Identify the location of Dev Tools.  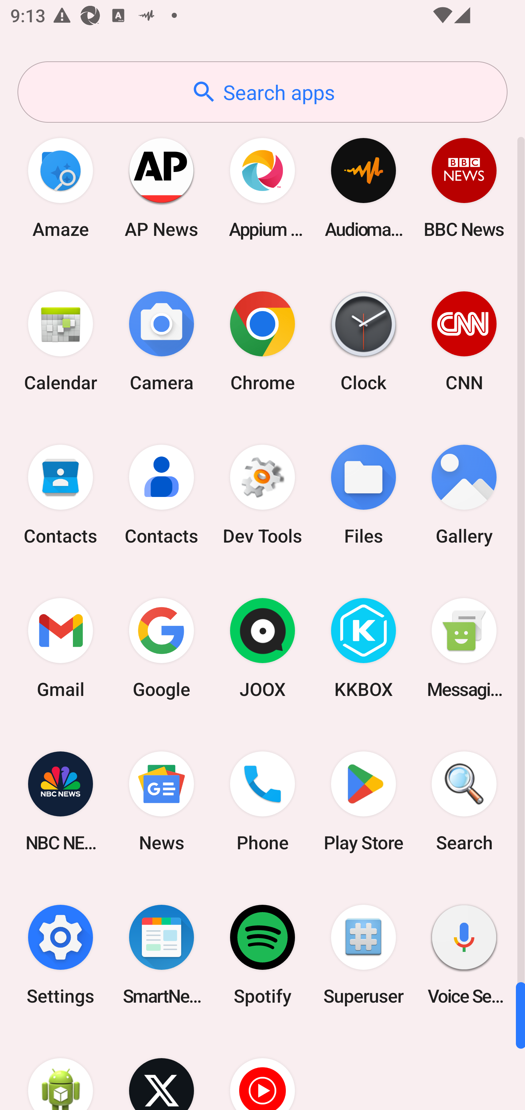
(262, 495).